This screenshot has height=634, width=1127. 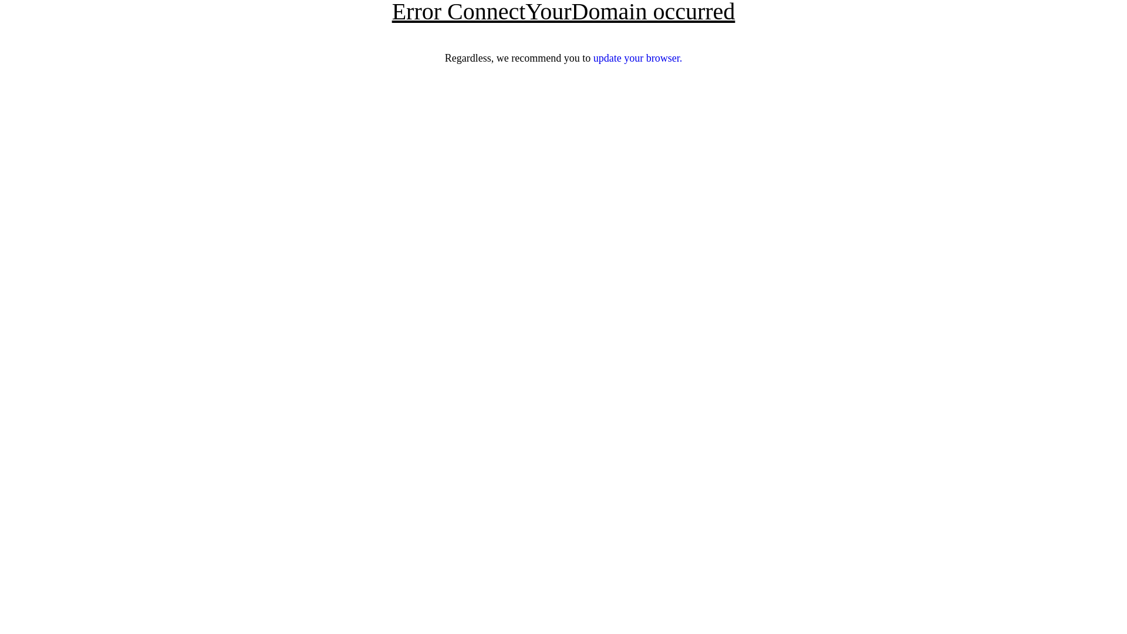 I want to click on update your browser., so click(x=637, y=58).